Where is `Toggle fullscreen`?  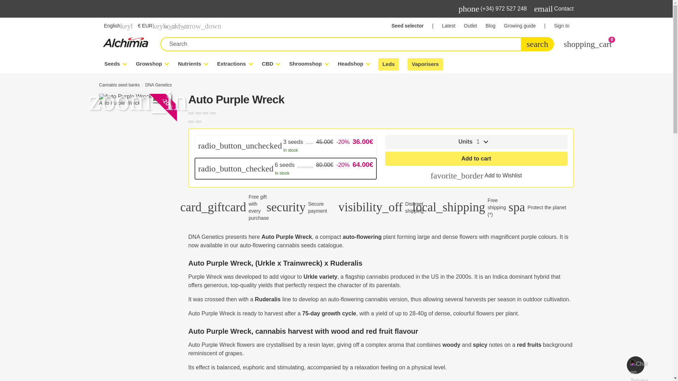 Toggle fullscreen is located at coordinates (206, 113).